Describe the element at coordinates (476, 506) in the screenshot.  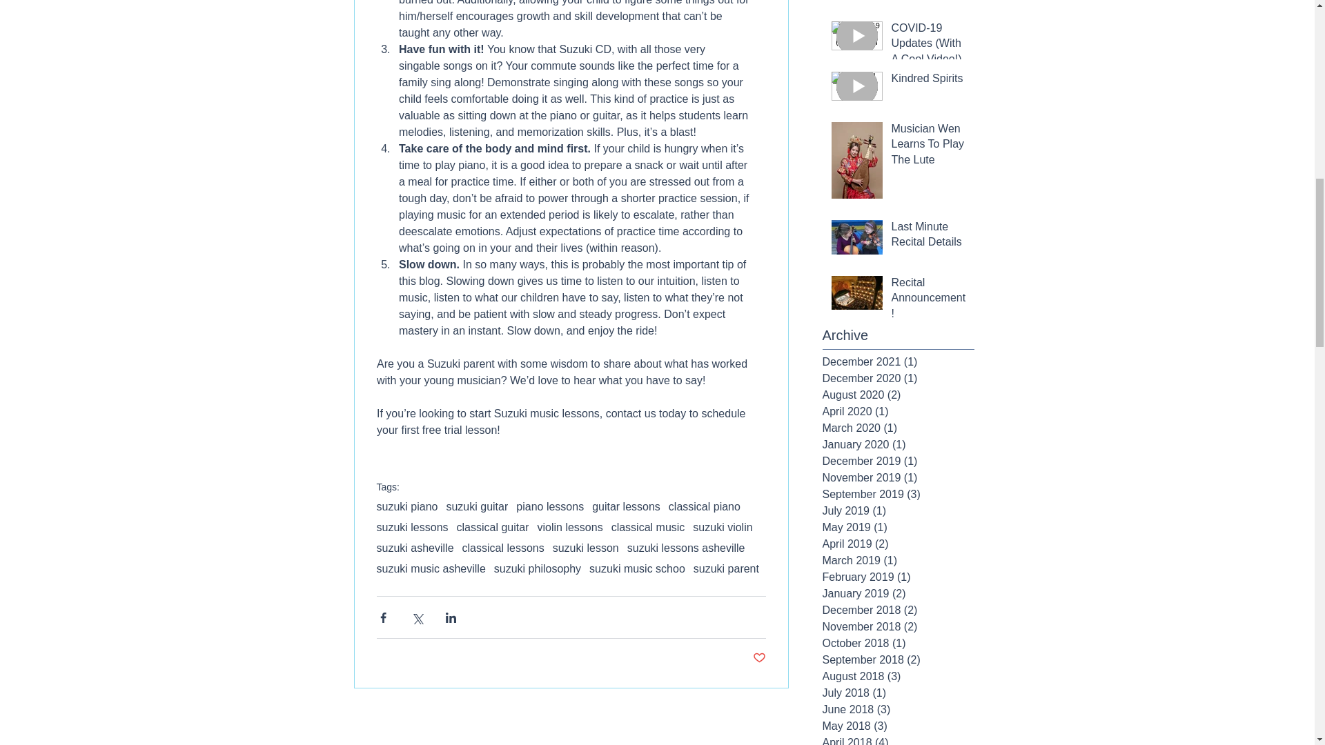
I see `suzuki guitar` at that location.